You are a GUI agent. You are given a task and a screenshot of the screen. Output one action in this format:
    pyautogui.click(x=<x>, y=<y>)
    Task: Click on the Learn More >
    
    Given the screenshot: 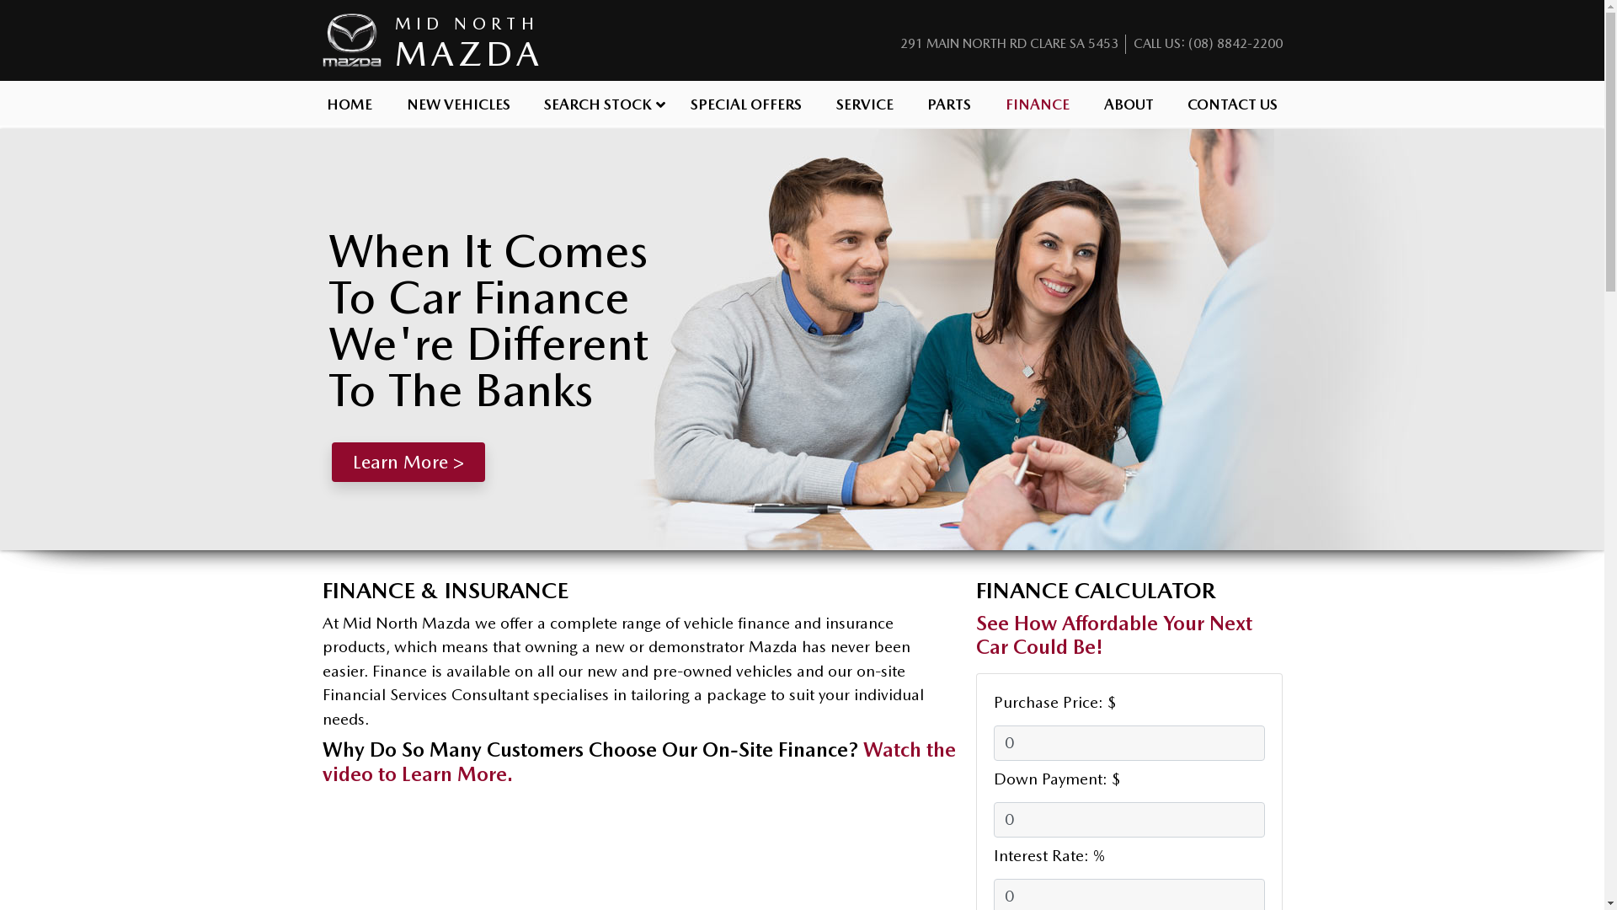 What is the action you would take?
    pyautogui.click(x=408, y=462)
    